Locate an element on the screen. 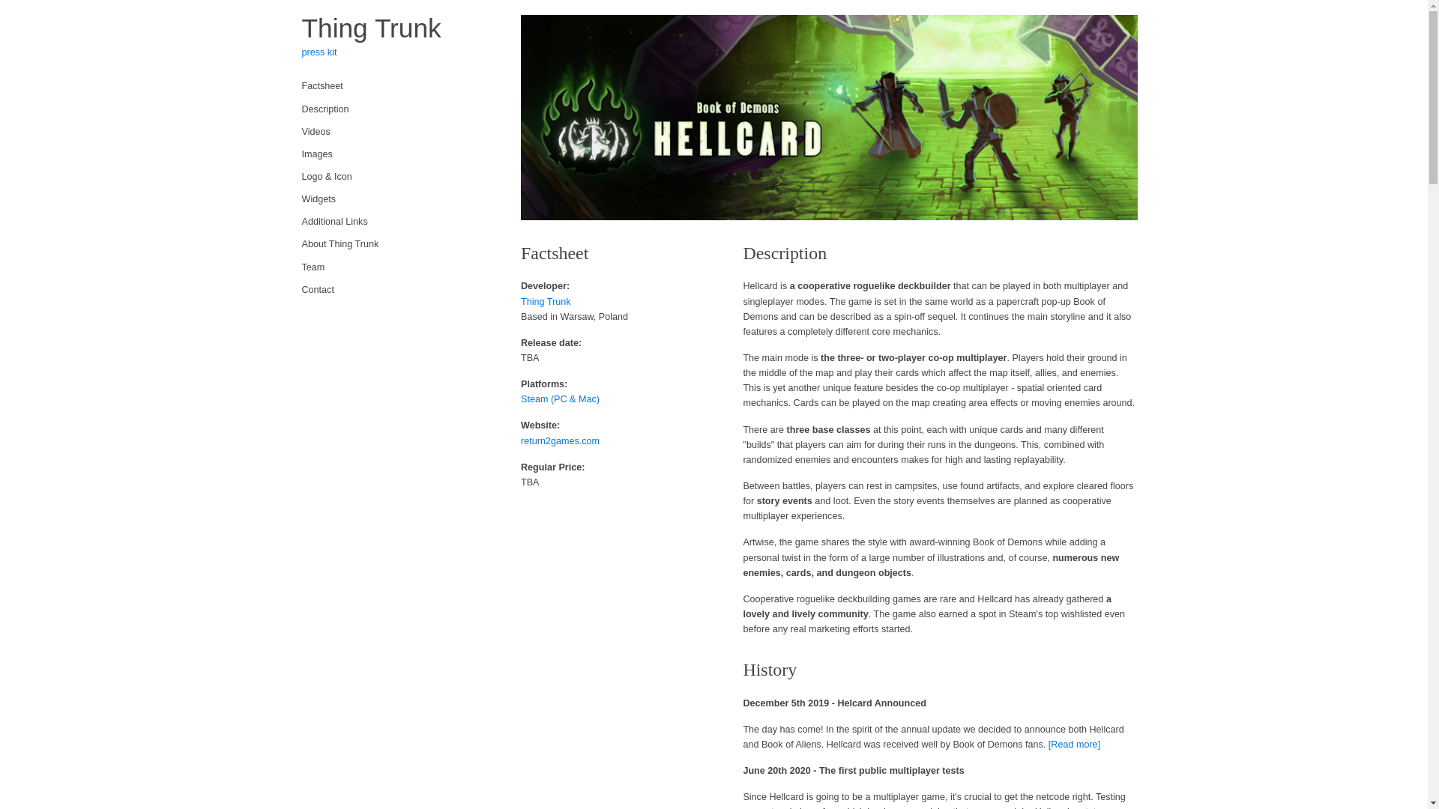 The height and width of the screenshot is (809, 1439). Factsheet is located at coordinates (396, 85).